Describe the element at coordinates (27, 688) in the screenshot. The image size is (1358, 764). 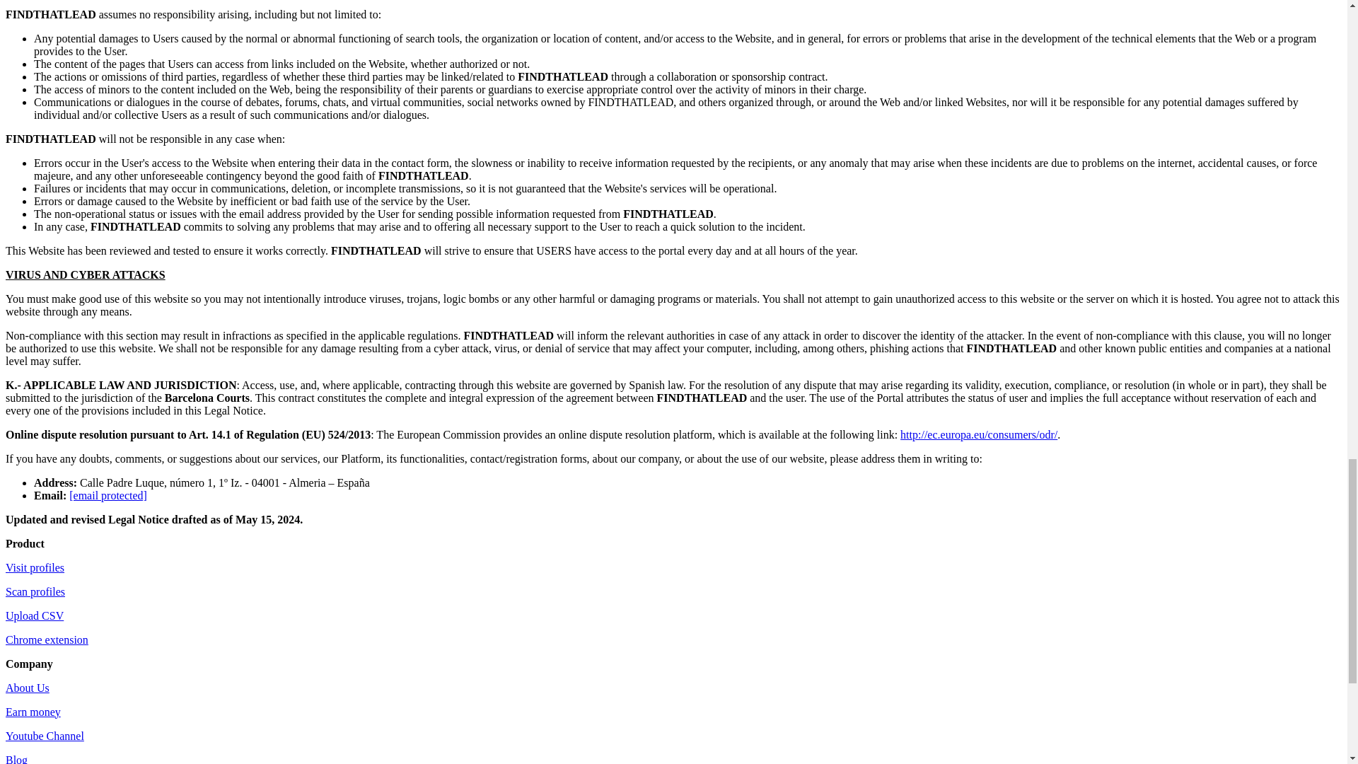
I see `About Us` at that location.